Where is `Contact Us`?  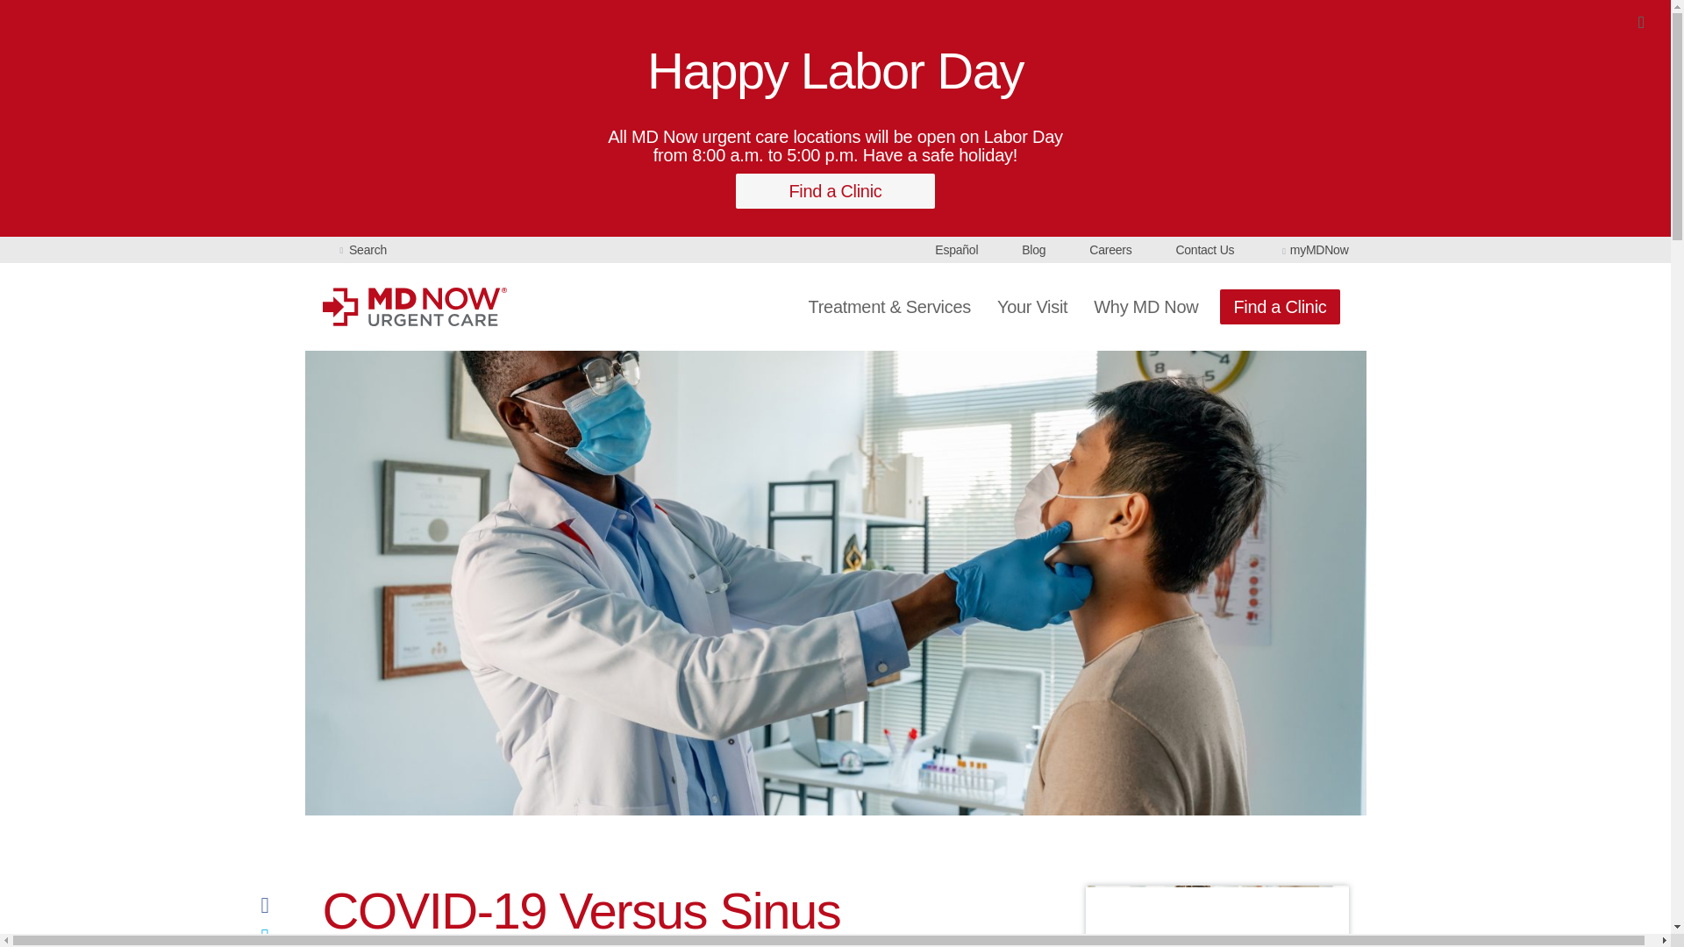 Contact Us is located at coordinates (1205, 249).